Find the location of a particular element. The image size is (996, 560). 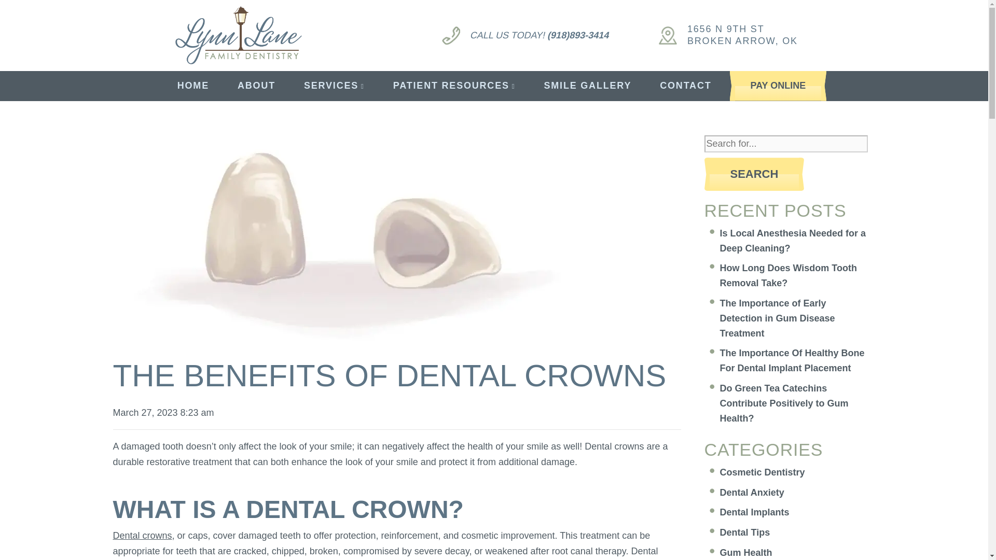

How Long Does Wisdom Tooth Removal Take? is located at coordinates (792, 360).